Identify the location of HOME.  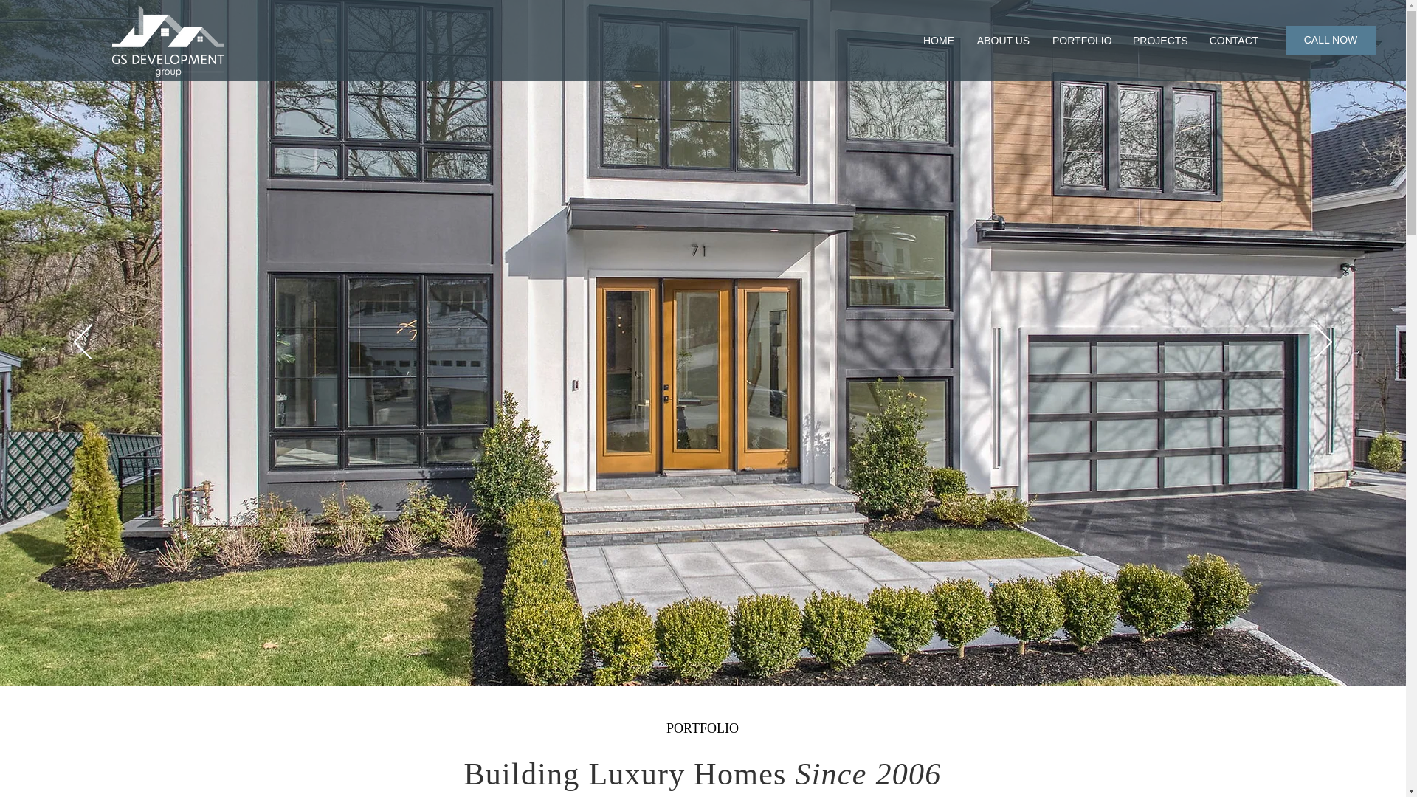
(939, 40).